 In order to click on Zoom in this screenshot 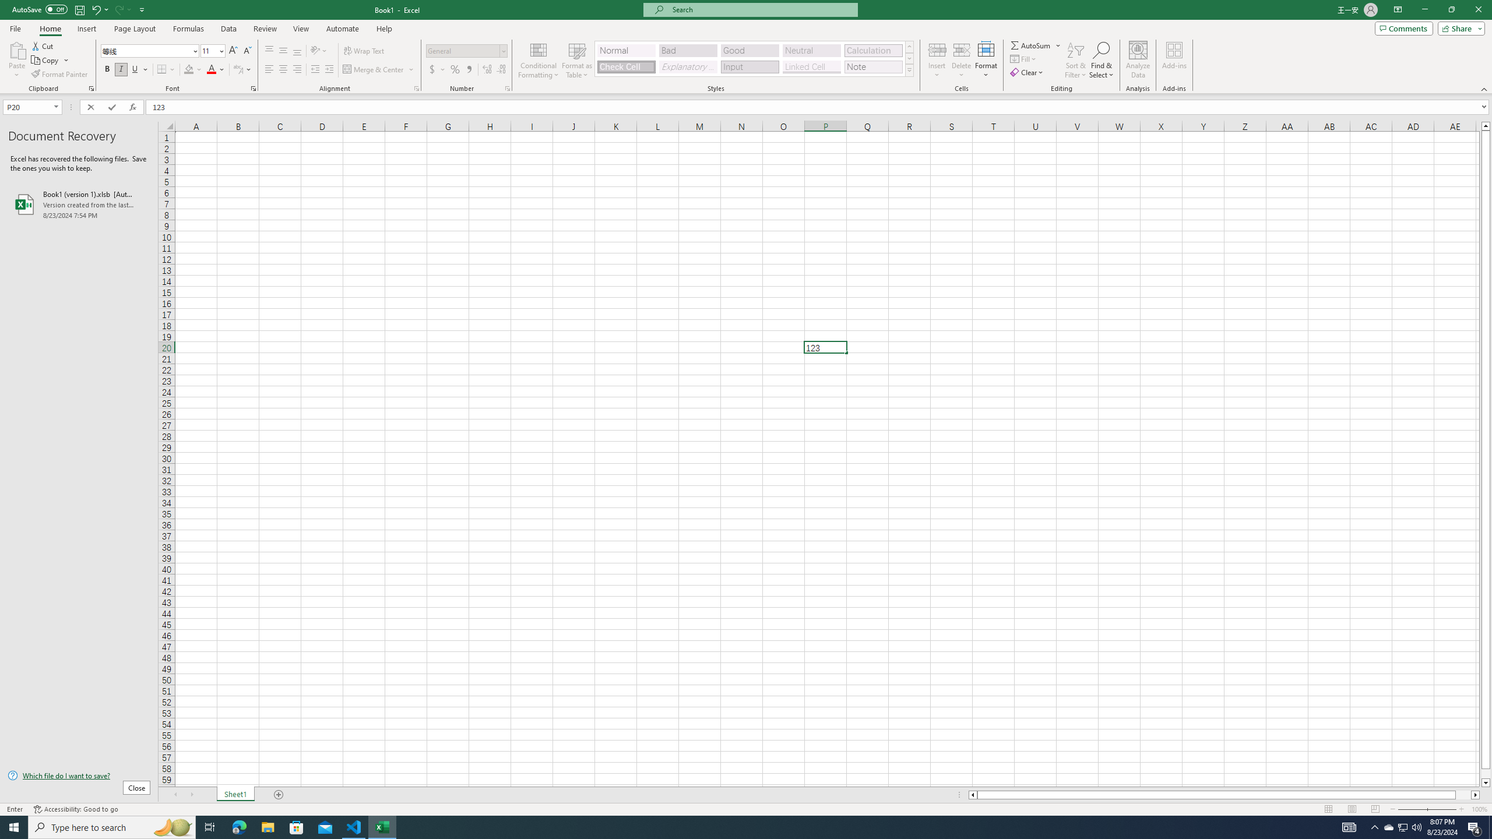, I will do `click(1427, 809)`.